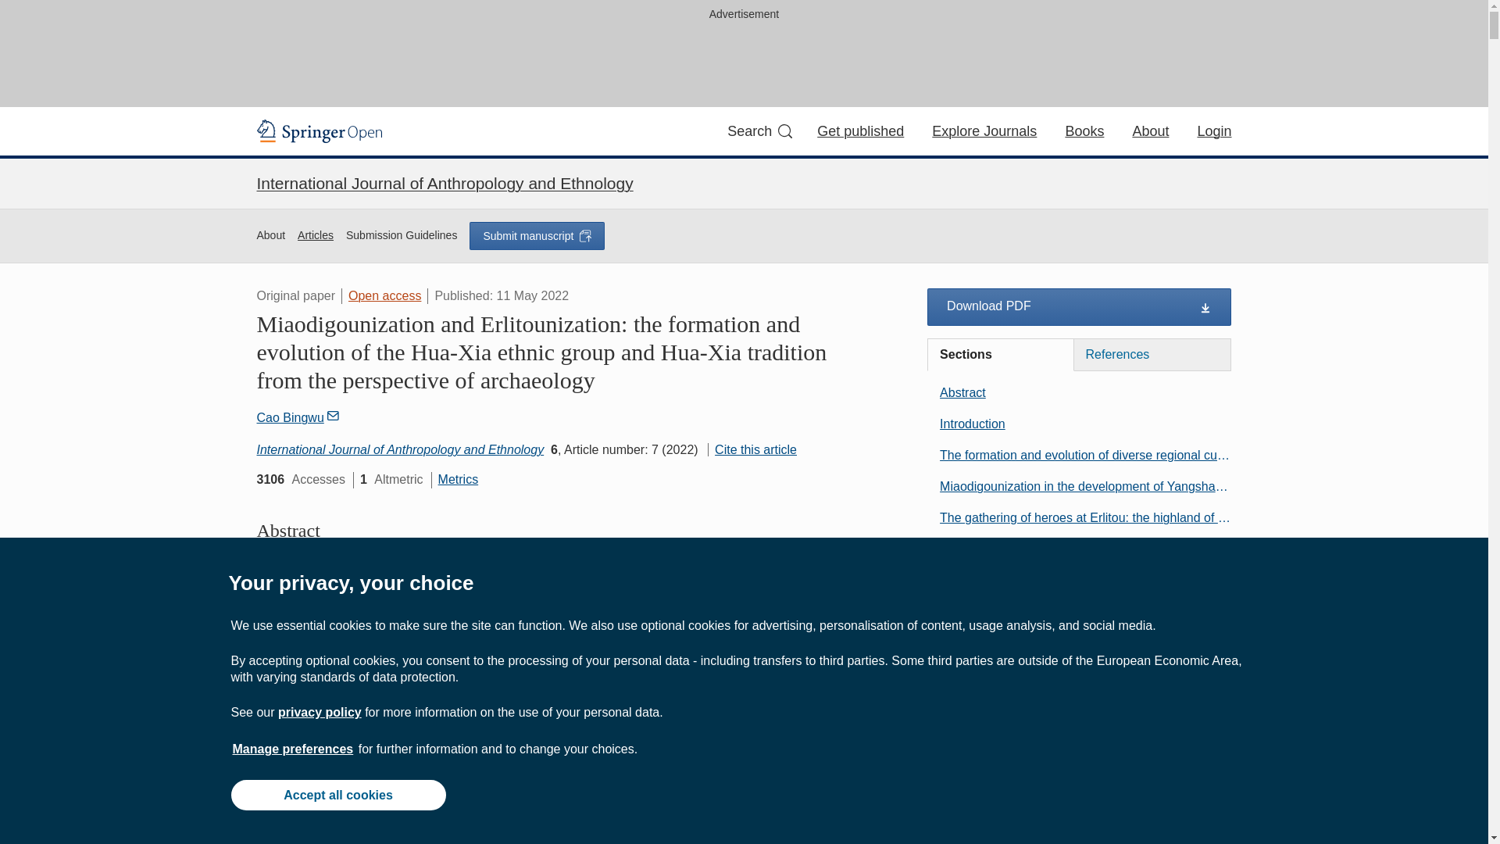 Image resolution: width=1500 pixels, height=844 pixels. Describe the element at coordinates (861, 131) in the screenshot. I see `Get published` at that location.